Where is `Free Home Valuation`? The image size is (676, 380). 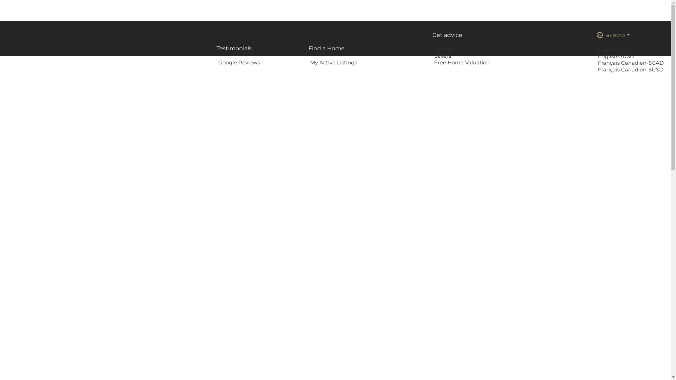 Free Home Valuation is located at coordinates (463, 63).